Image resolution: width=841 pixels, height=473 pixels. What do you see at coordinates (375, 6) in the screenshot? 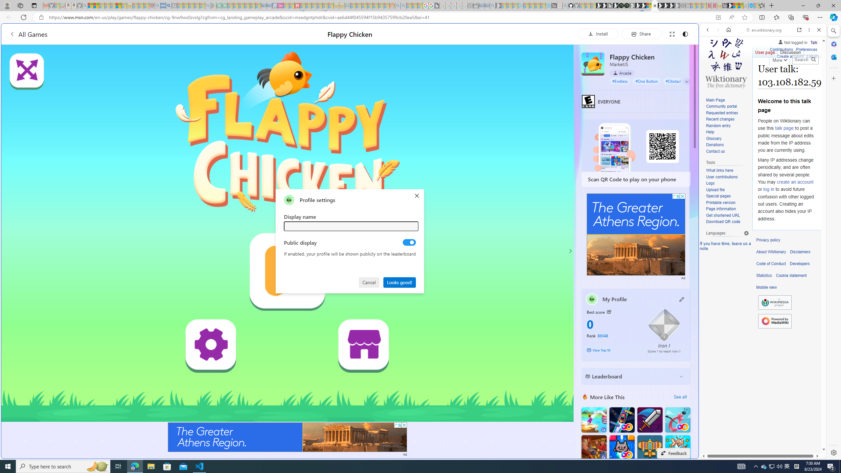
I see `Kinda Frugal - MSN - Sleeping` at bounding box center [375, 6].